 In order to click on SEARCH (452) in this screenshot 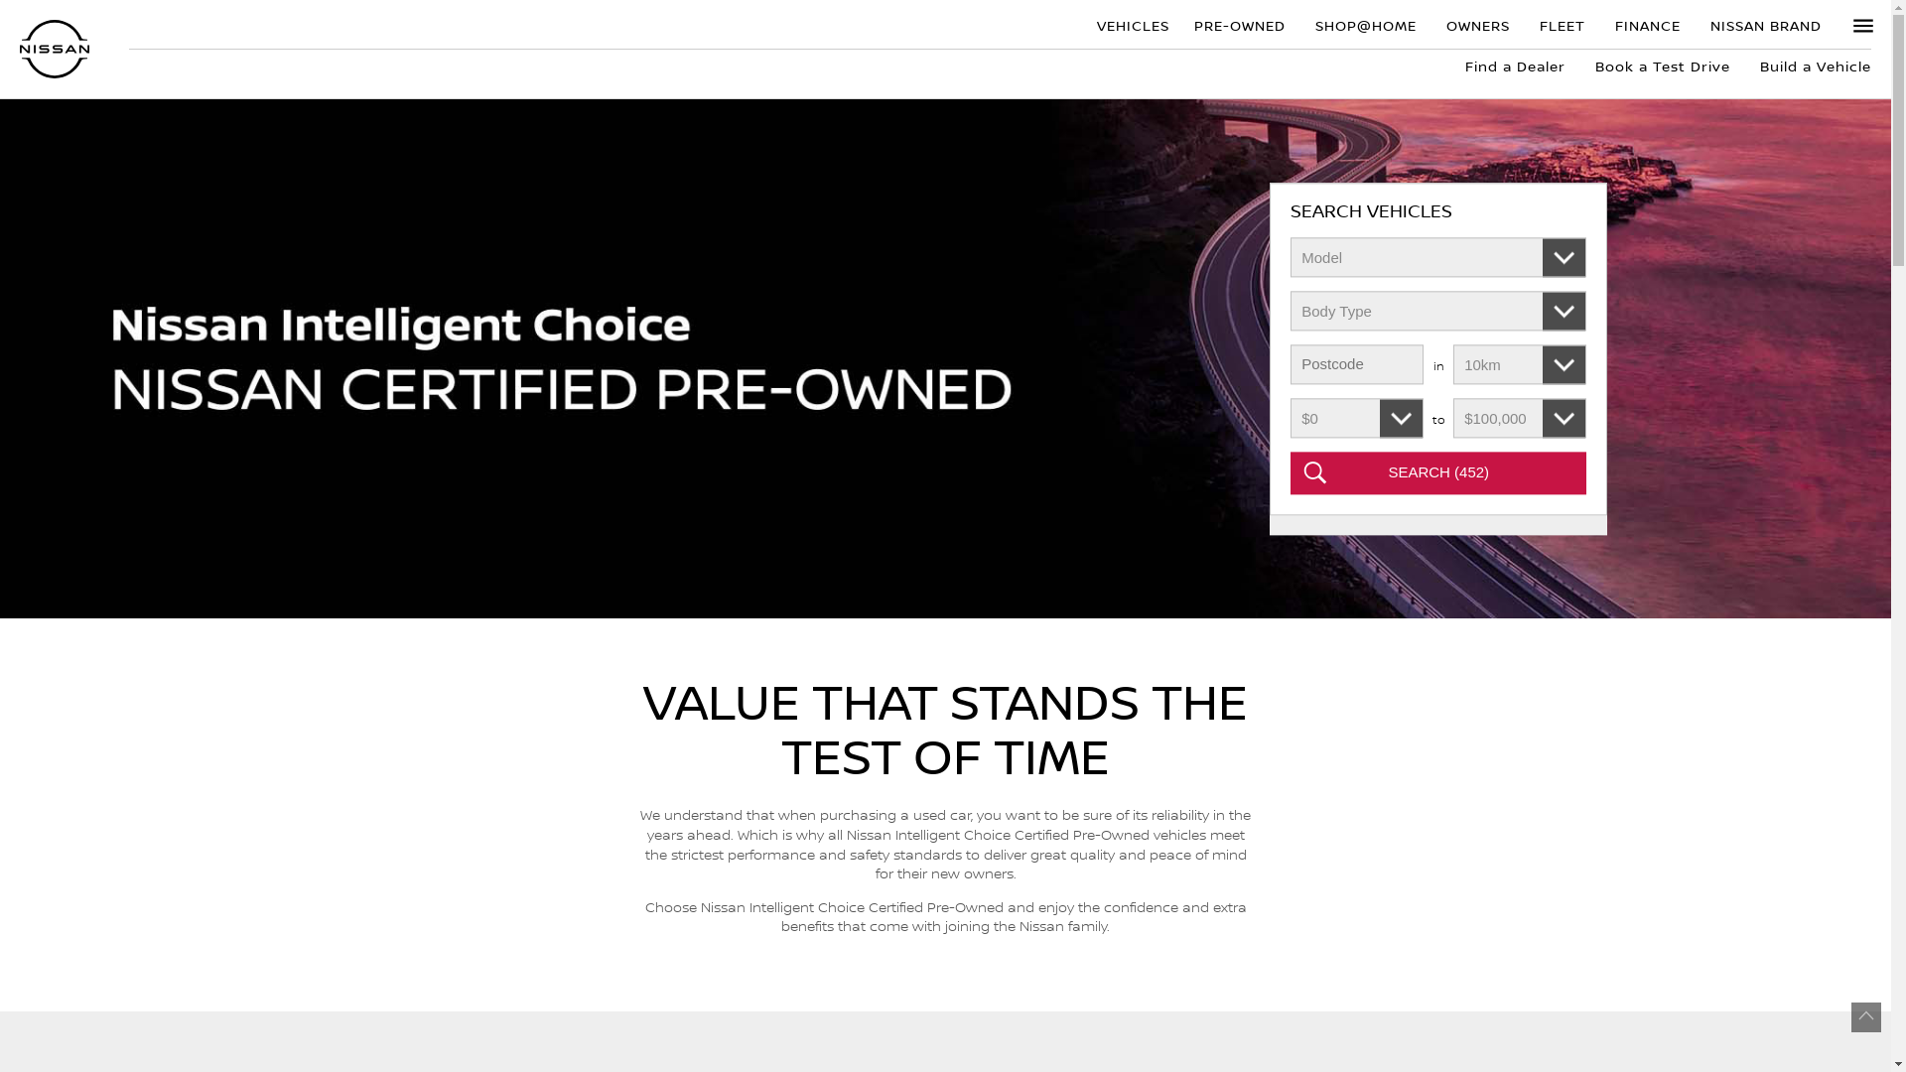, I will do `click(1438, 474)`.